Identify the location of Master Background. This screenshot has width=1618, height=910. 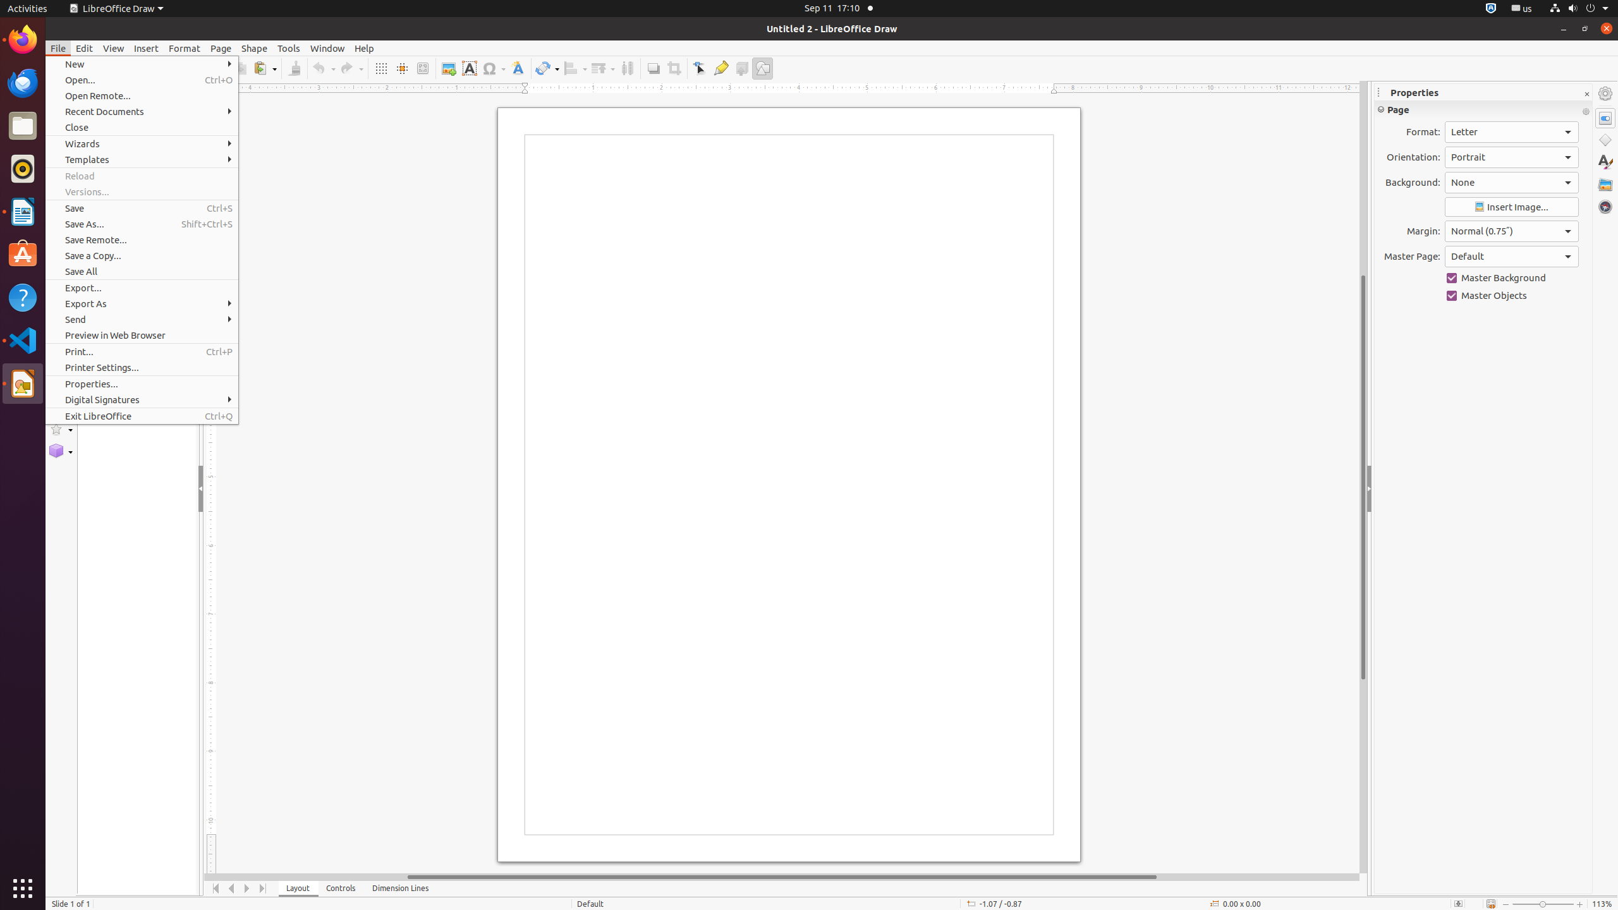
(1512, 278).